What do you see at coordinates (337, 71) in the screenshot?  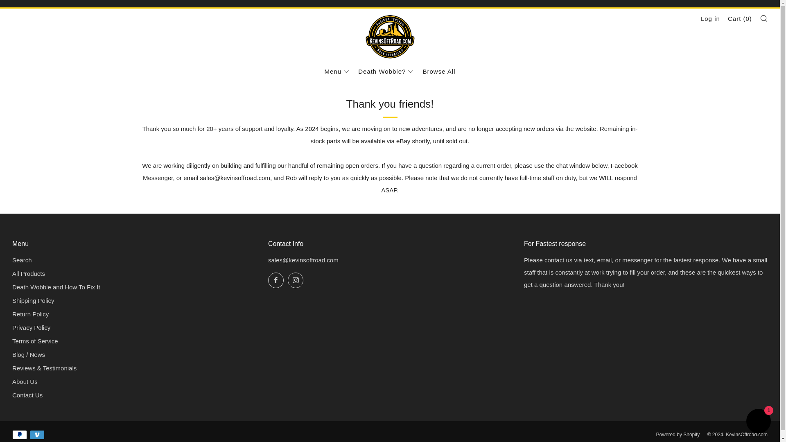 I see `Menu` at bounding box center [337, 71].